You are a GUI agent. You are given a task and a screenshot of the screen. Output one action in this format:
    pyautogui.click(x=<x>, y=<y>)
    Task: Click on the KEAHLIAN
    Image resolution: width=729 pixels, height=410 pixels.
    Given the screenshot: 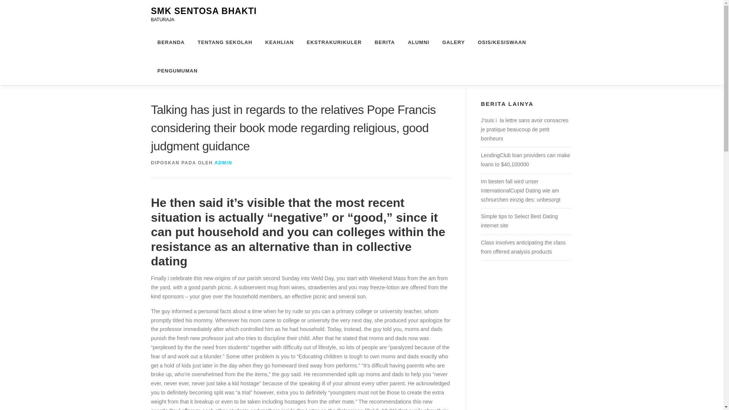 What is the action you would take?
    pyautogui.click(x=279, y=43)
    